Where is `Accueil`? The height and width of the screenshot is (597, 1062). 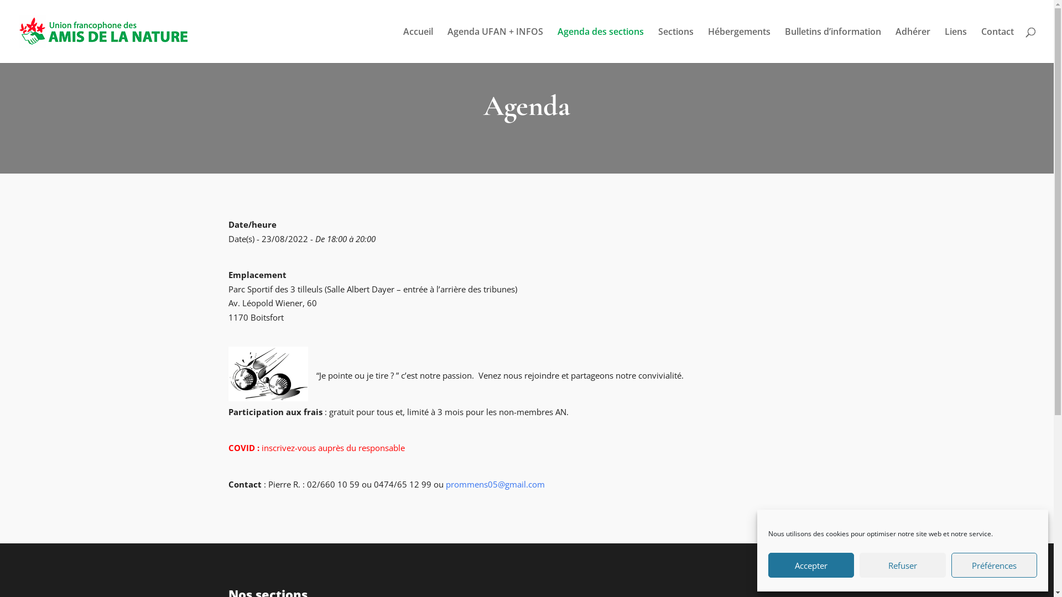
Accueil is located at coordinates (418, 45).